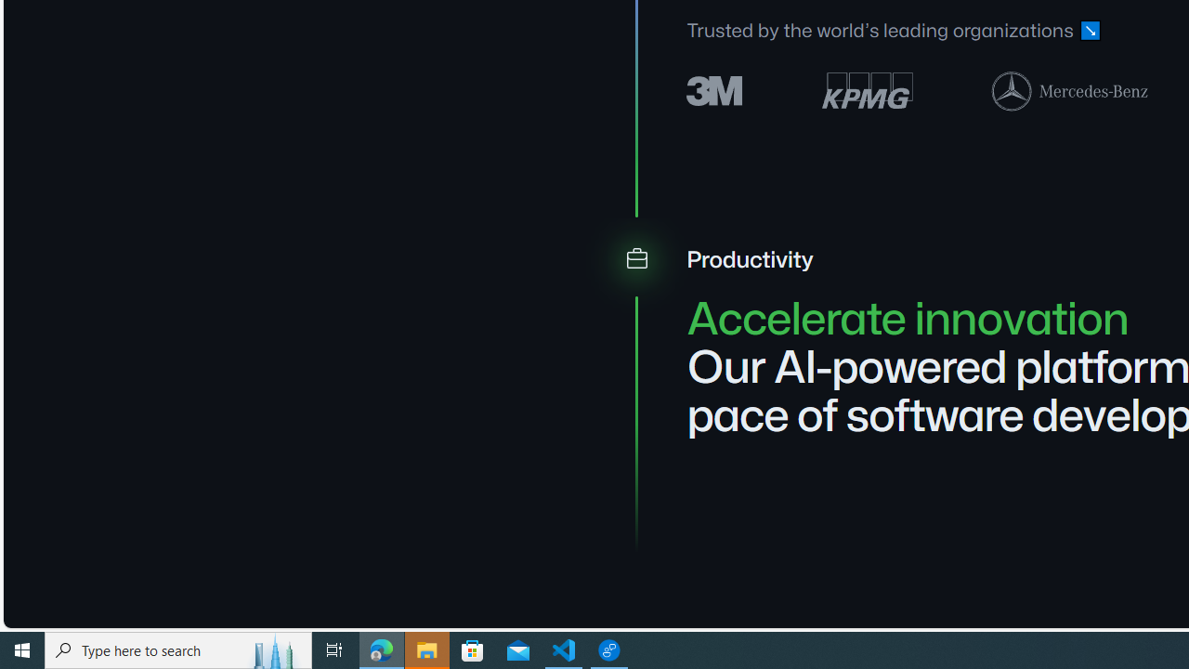 This screenshot has height=669, width=1189. What do you see at coordinates (1070, 90) in the screenshot?
I see `Mercedes-Benz logo` at bounding box center [1070, 90].